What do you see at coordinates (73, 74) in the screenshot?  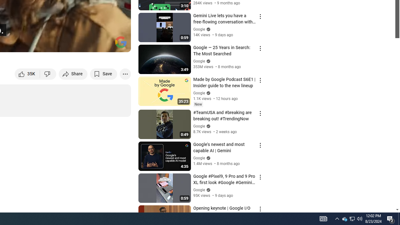 I see `Share` at bounding box center [73, 74].